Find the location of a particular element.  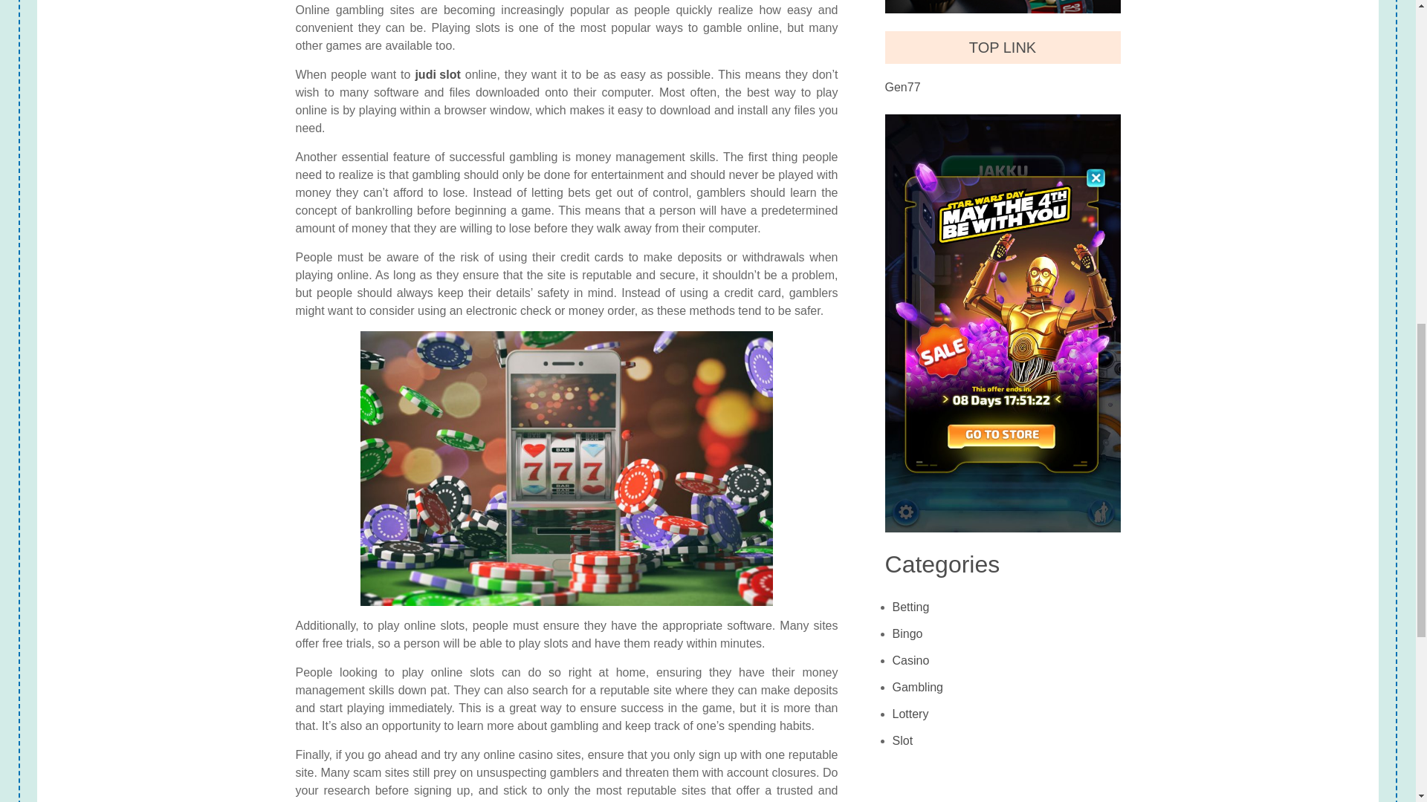

Betting is located at coordinates (911, 607).